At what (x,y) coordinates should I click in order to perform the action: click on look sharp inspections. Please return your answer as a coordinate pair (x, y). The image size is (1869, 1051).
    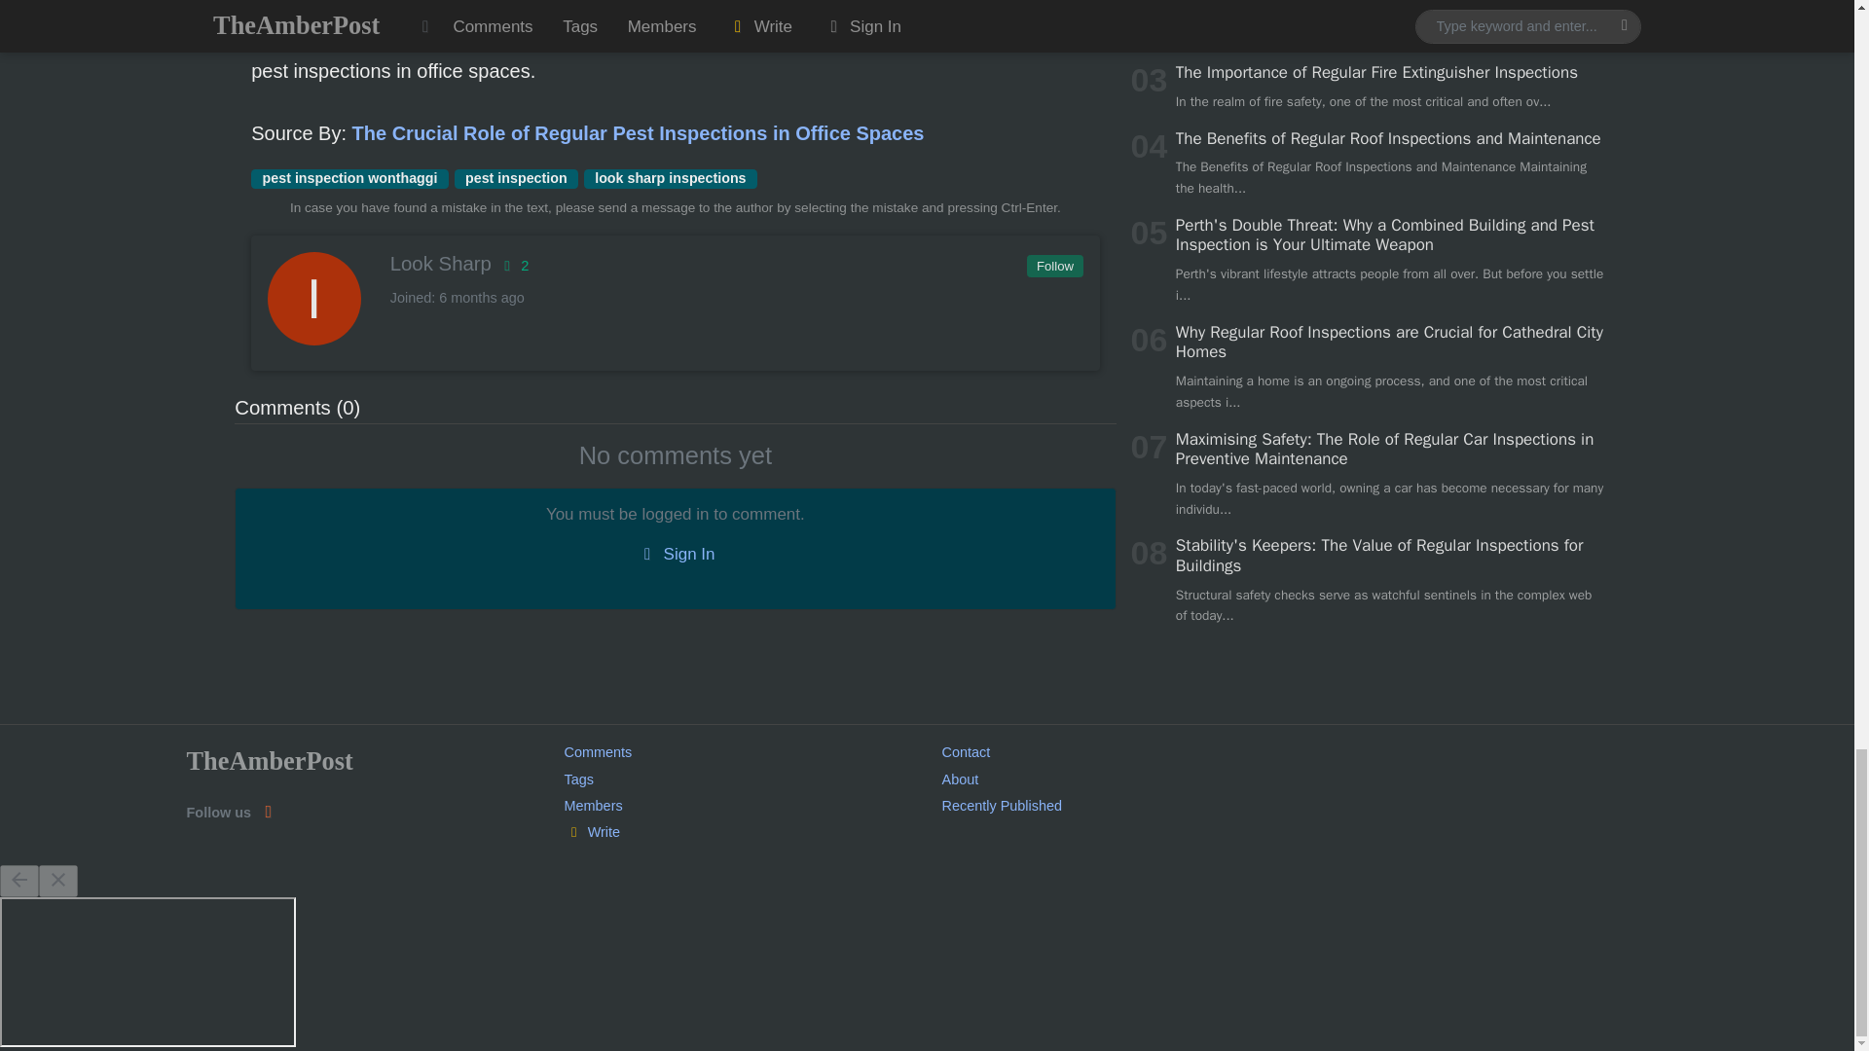
    Looking at the image, I should click on (670, 179).